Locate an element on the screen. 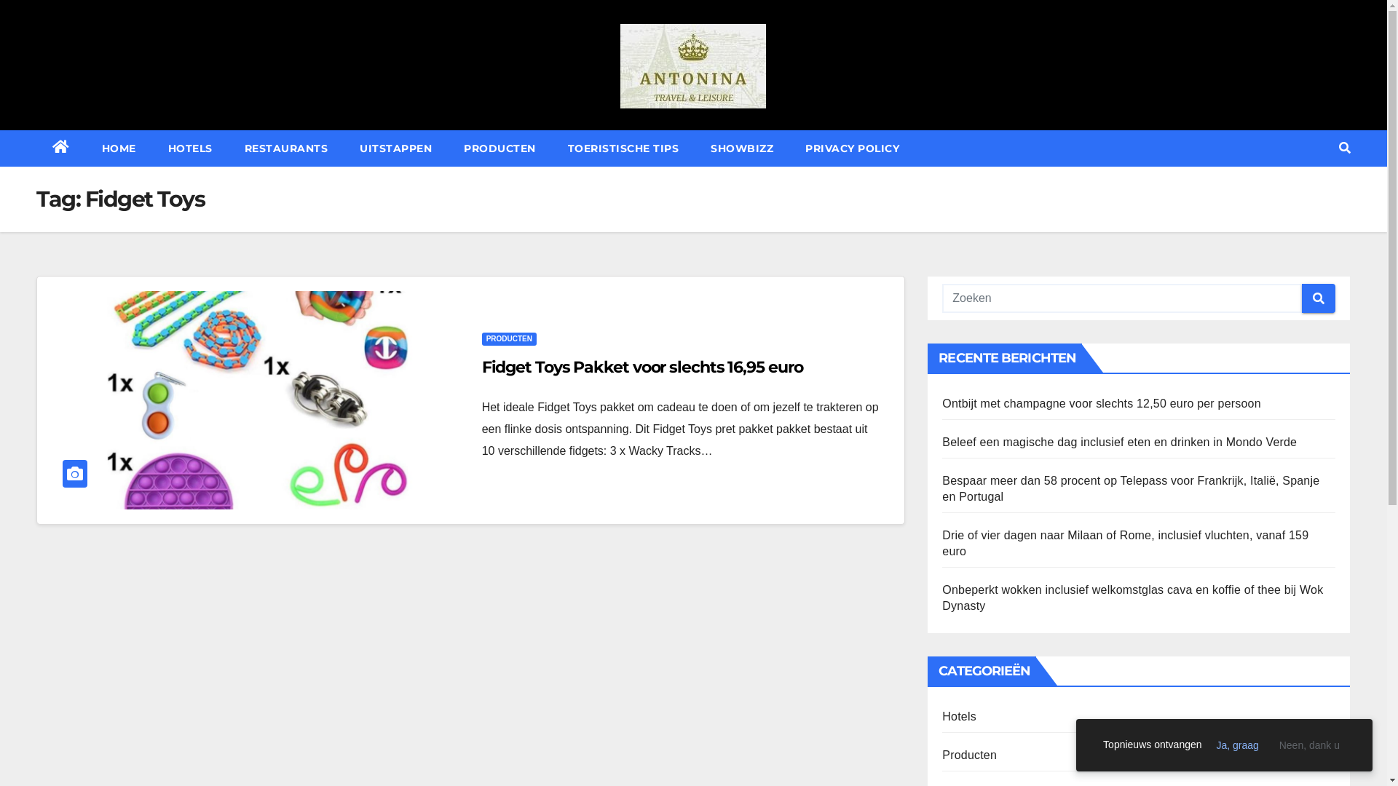 The width and height of the screenshot is (1398, 786). PRODUCTEN is located at coordinates (499, 148).